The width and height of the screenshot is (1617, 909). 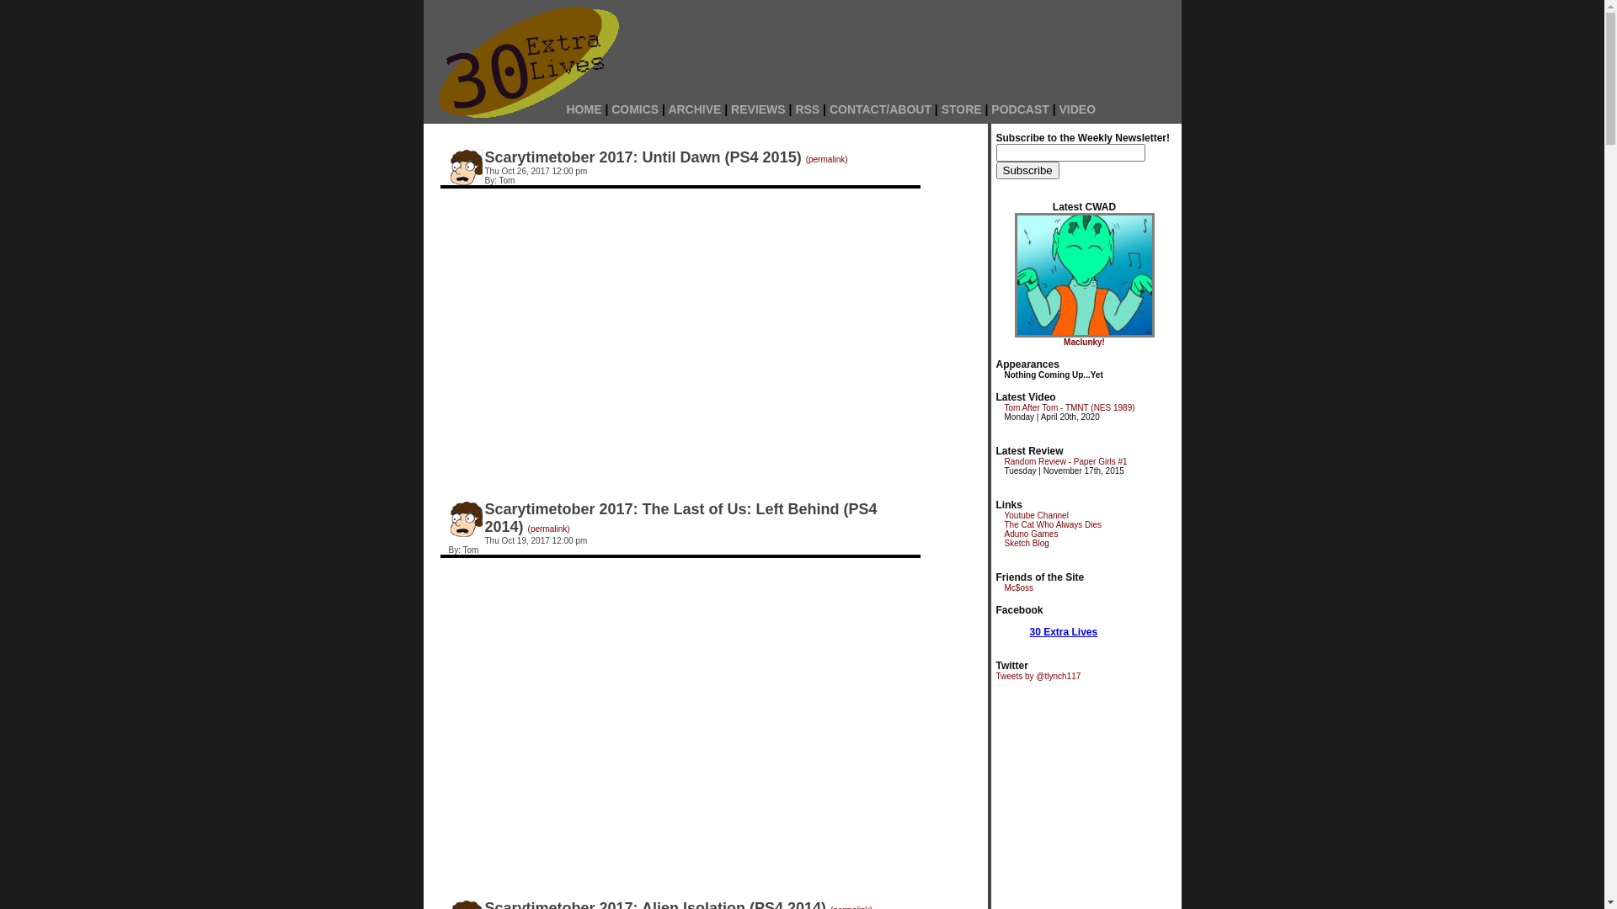 What do you see at coordinates (807, 109) in the screenshot?
I see `RSS` at bounding box center [807, 109].